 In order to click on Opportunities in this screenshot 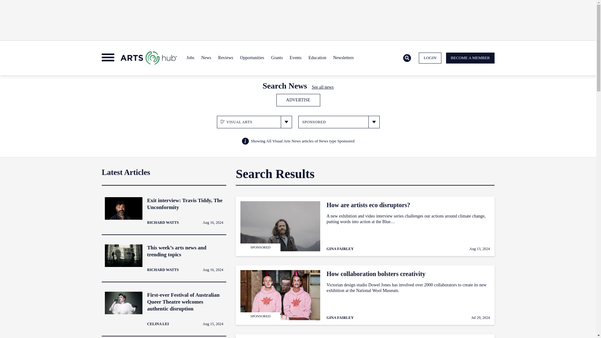, I will do `click(252, 58)`.